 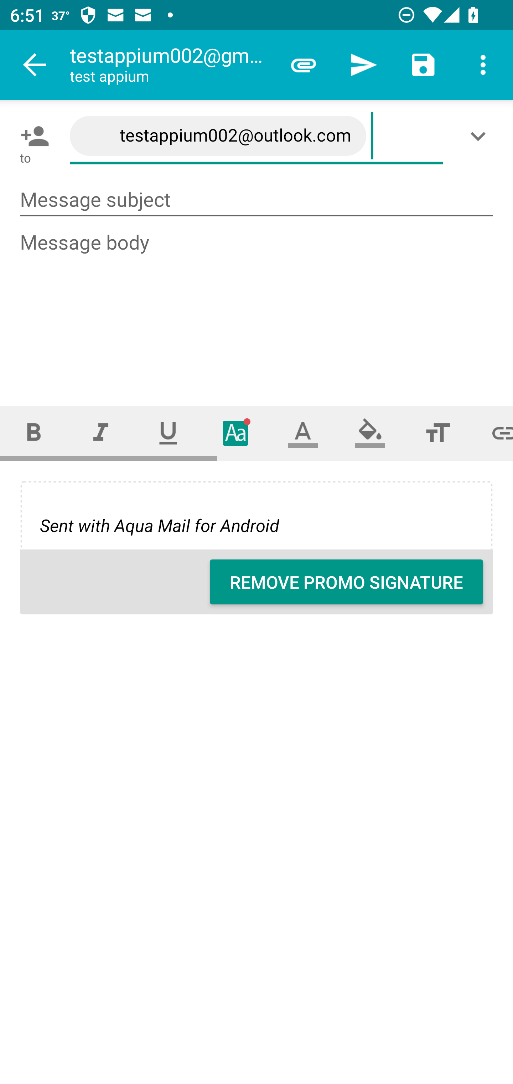 What do you see at coordinates (483, 65) in the screenshot?
I see `More options` at bounding box center [483, 65].